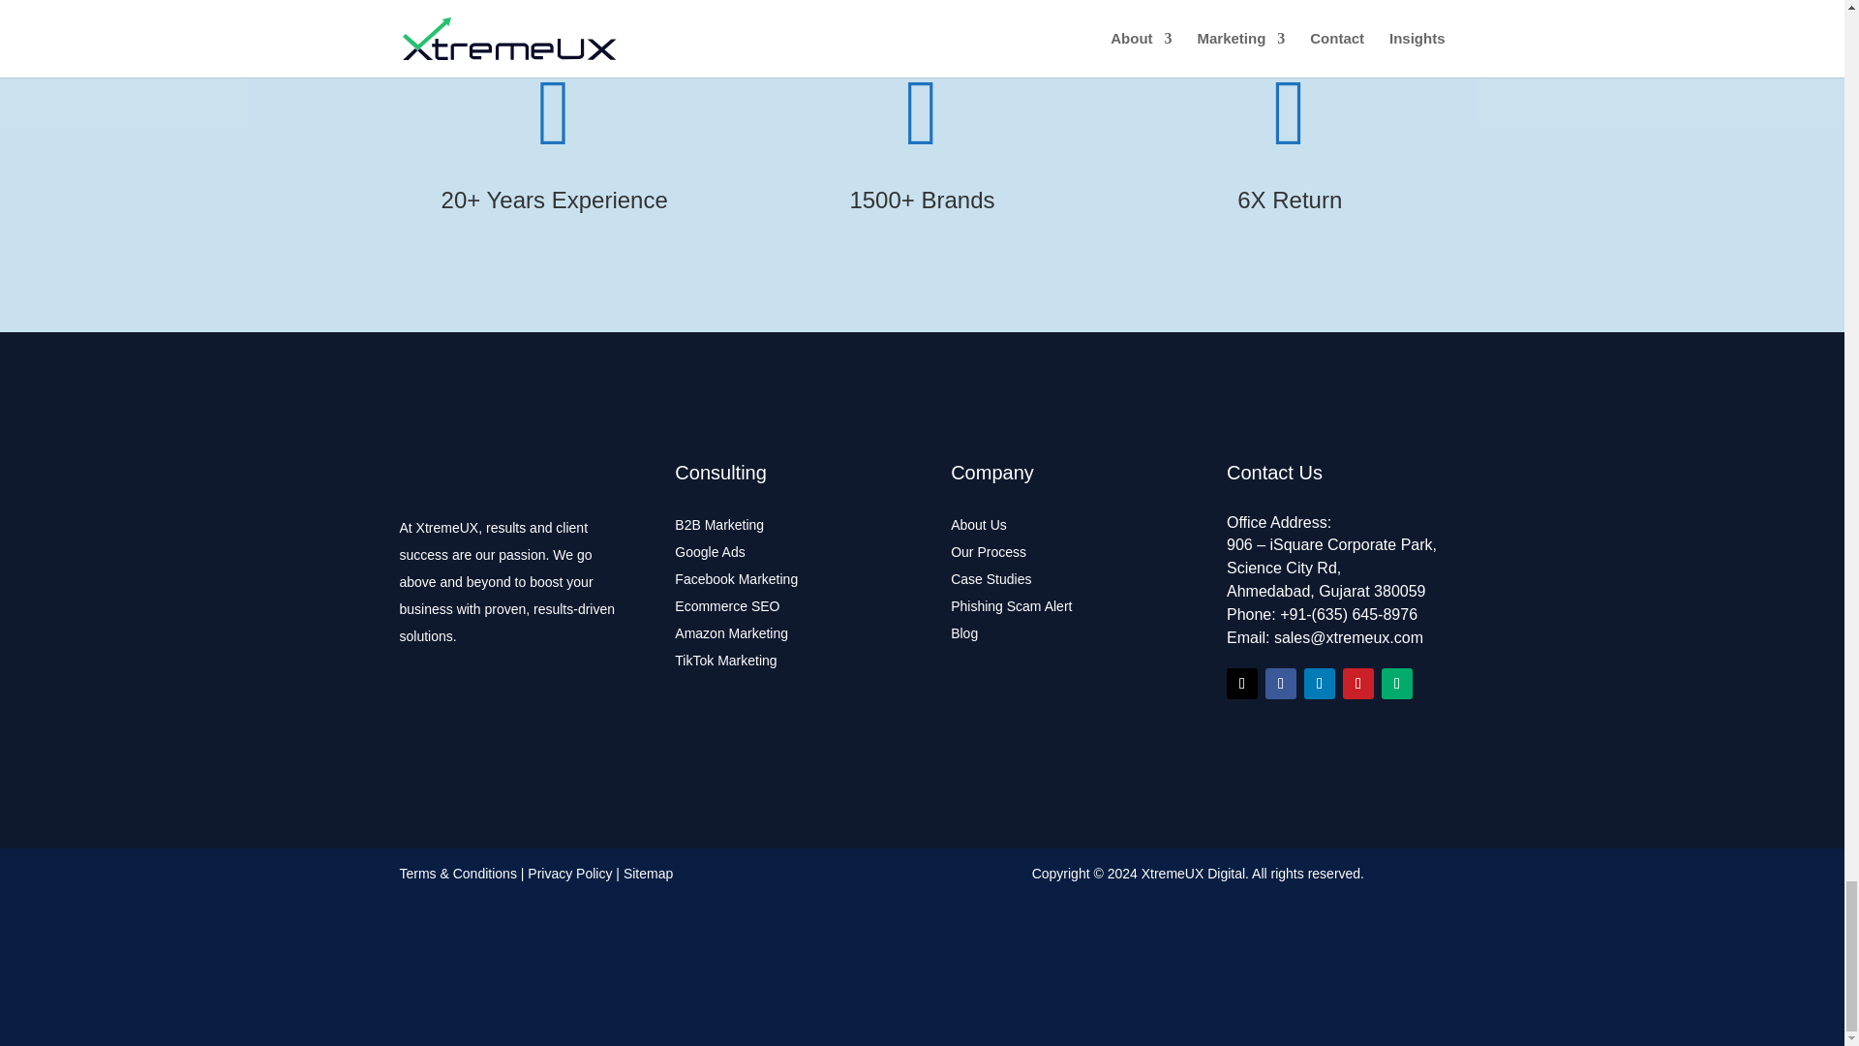 The width and height of the screenshot is (1859, 1046). Describe the element at coordinates (1396, 684) in the screenshot. I see `Follow on Medium` at that location.